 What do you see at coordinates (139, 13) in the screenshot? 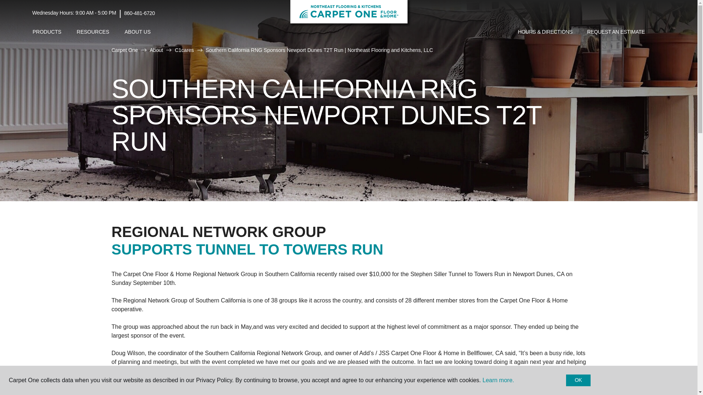
I see `860-481-6720` at bounding box center [139, 13].